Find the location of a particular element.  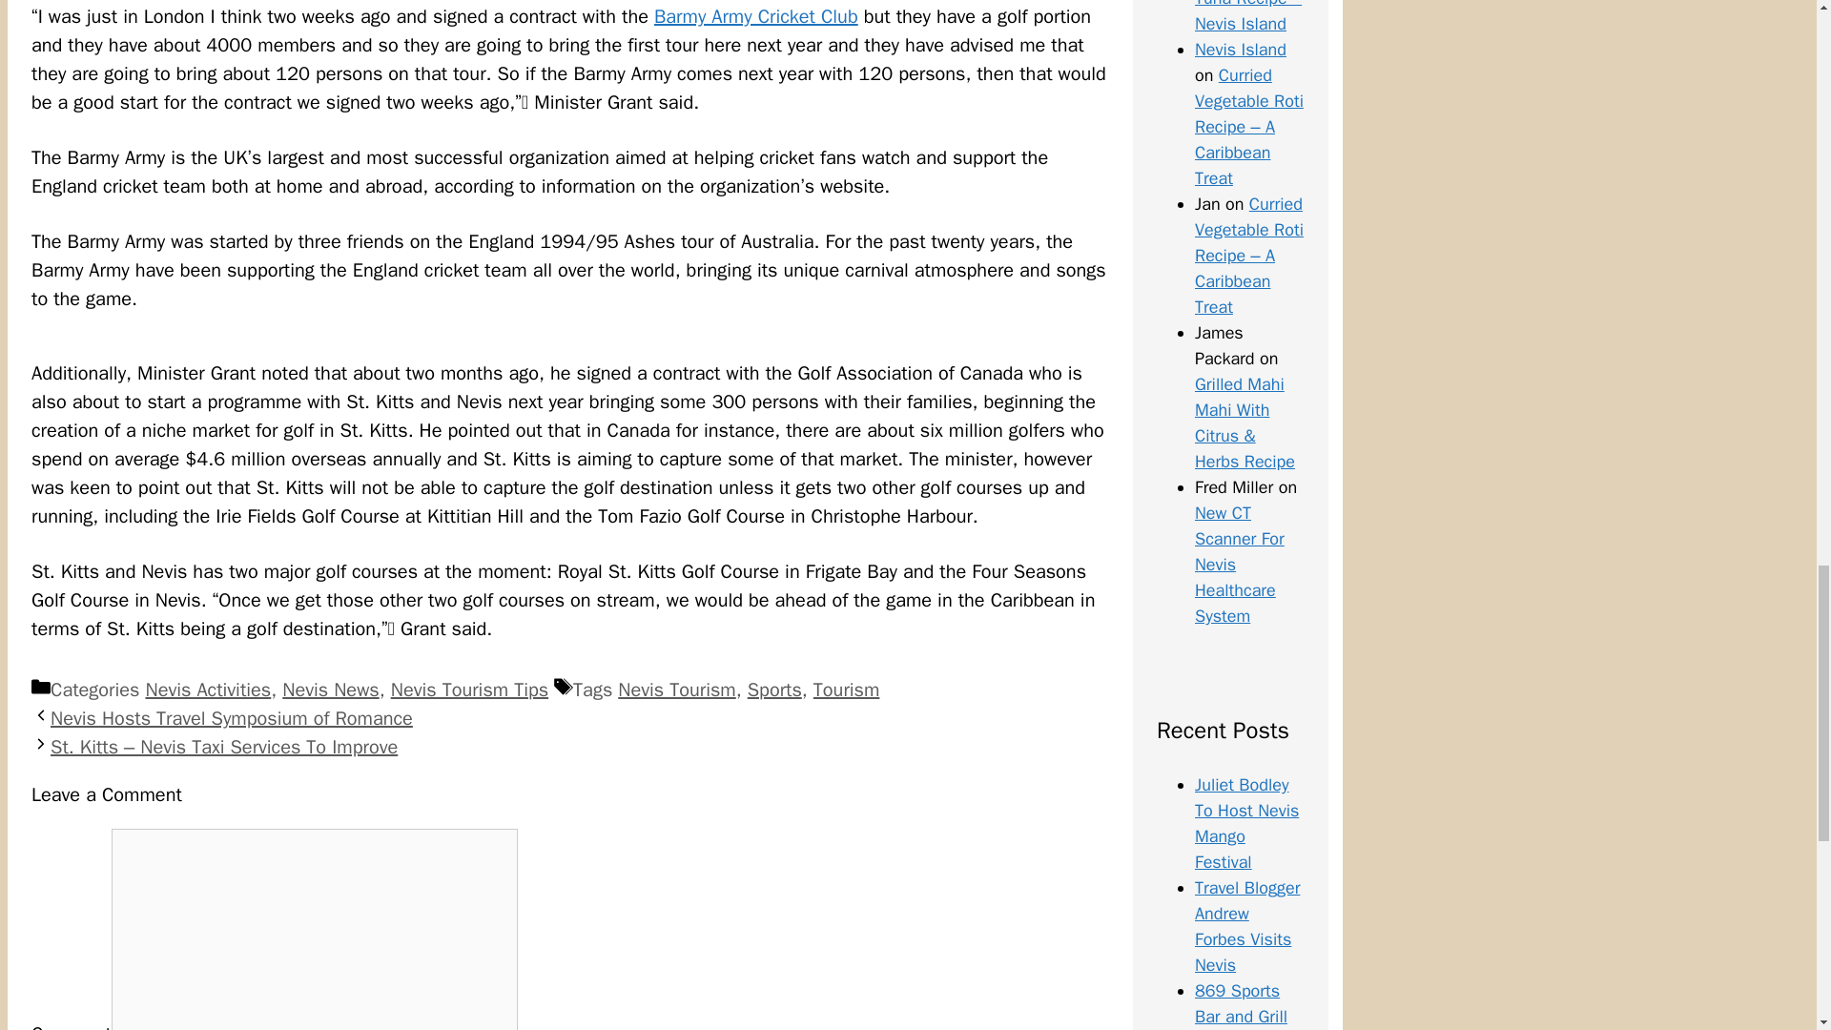

Nevis Tourism is located at coordinates (677, 689).